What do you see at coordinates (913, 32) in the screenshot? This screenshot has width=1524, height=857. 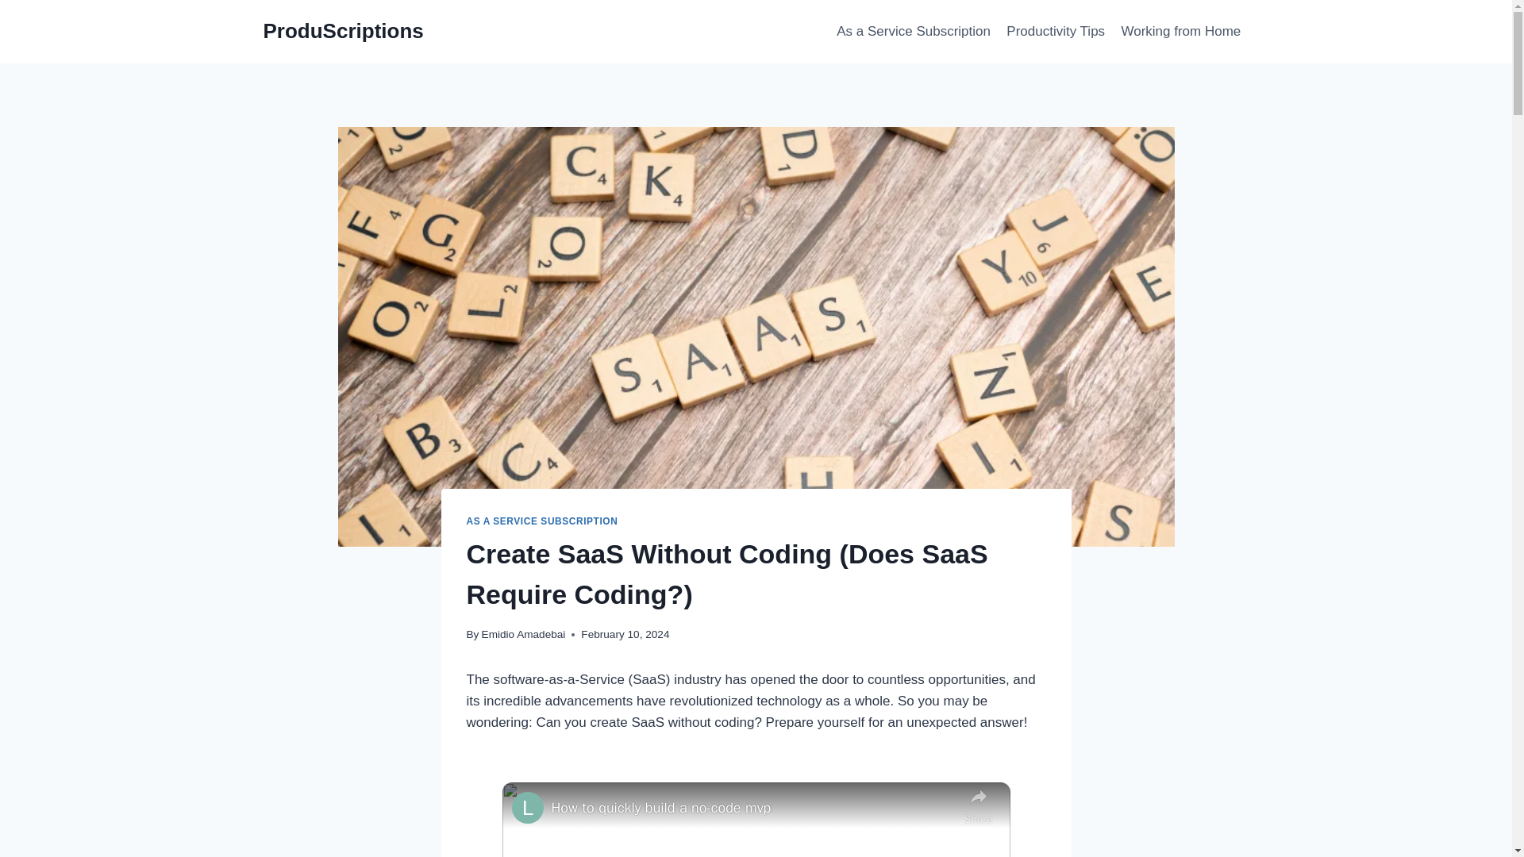 I see `As a Service Subscription` at bounding box center [913, 32].